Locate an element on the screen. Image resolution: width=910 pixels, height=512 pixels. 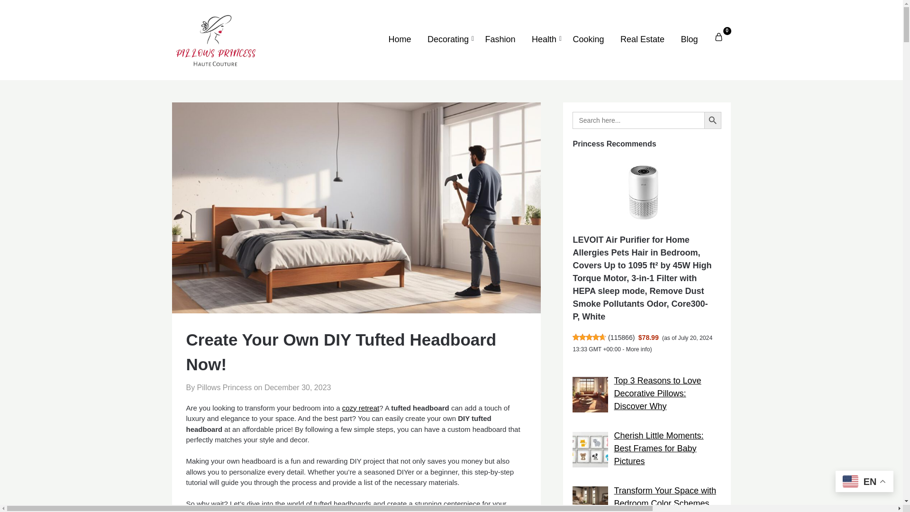
Fashion is located at coordinates (500, 39).